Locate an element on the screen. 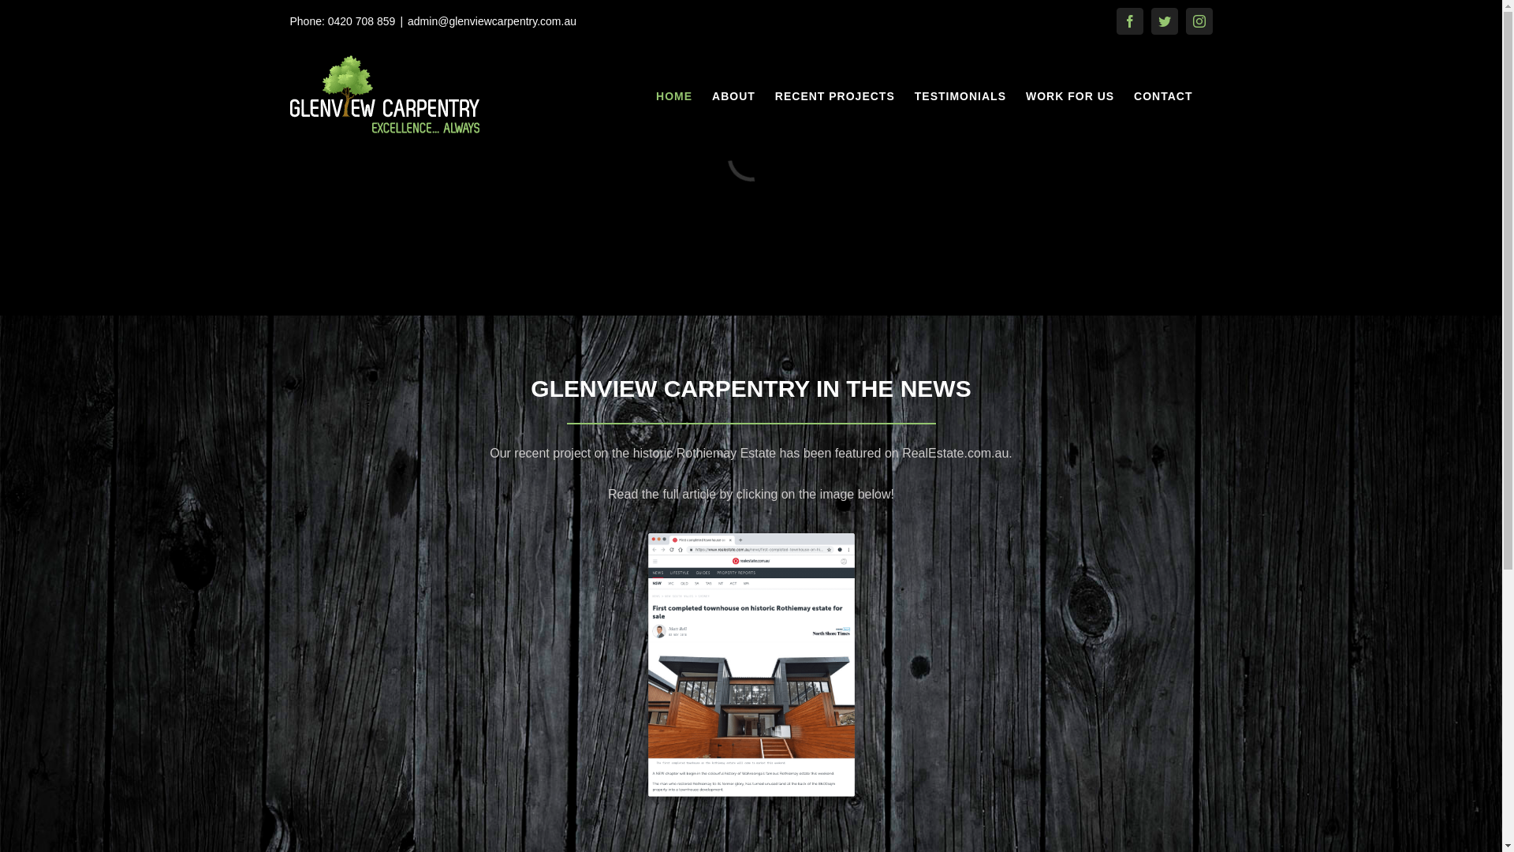  Instagram is located at coordinates (1199, 21).